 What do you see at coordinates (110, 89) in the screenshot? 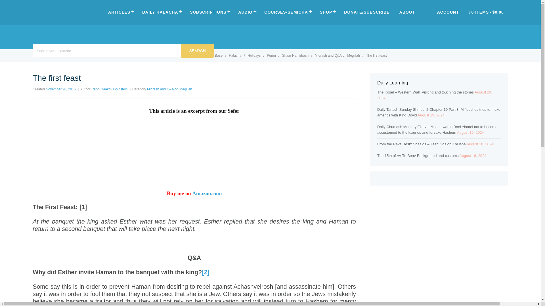
I see `Rabbi Yaakov Goldstein` at bounding box center [110, 89].